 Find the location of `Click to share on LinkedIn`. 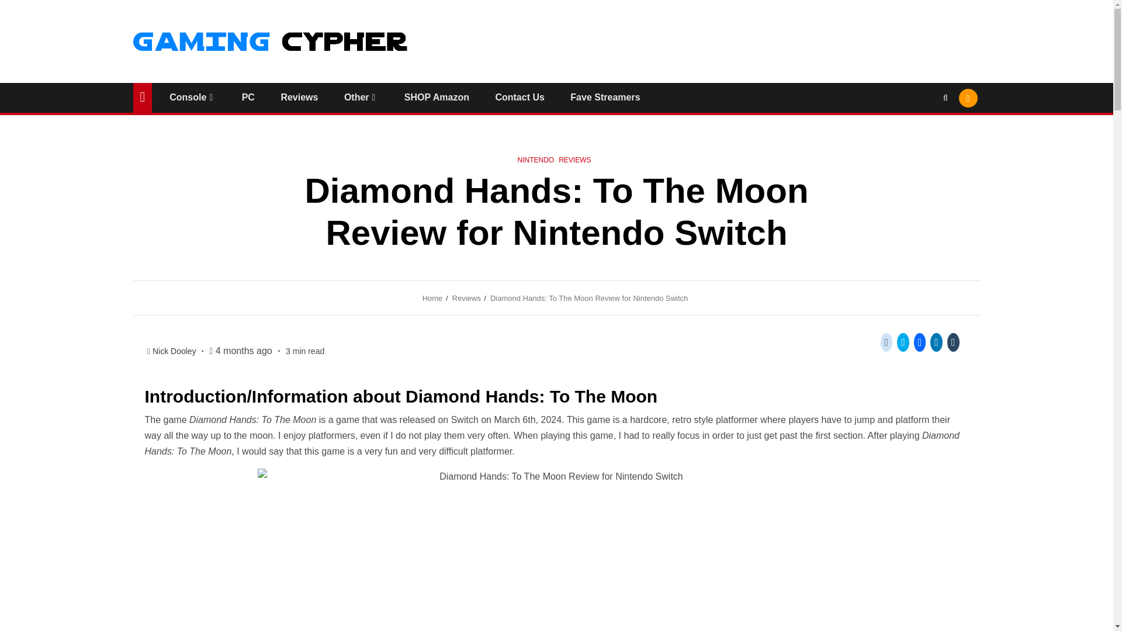

Click to share on LinkedIn is located at coordinates (936, 342).